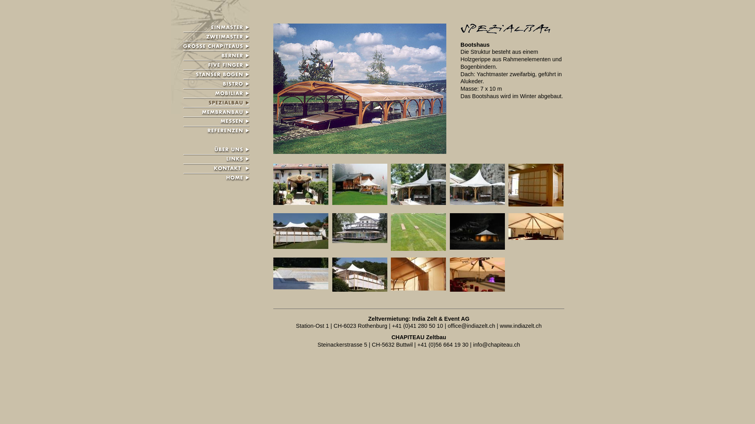 The width and height of the screenshot is (755, 424). I want to click on info@chapiteau.ch, so click(496, 345).